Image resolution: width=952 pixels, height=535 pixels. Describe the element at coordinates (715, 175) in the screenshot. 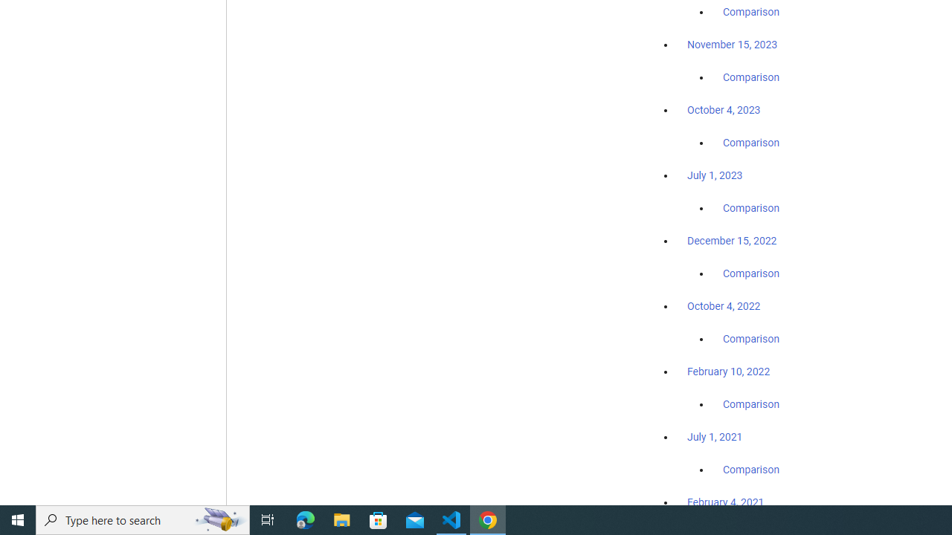

I see `July 1, 2023` at that location.